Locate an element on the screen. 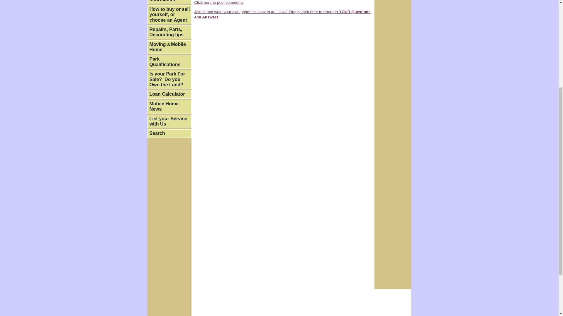 The height and width of the screenshot is (316, 563). Click here to post comments is located at coordinates (219, 2).